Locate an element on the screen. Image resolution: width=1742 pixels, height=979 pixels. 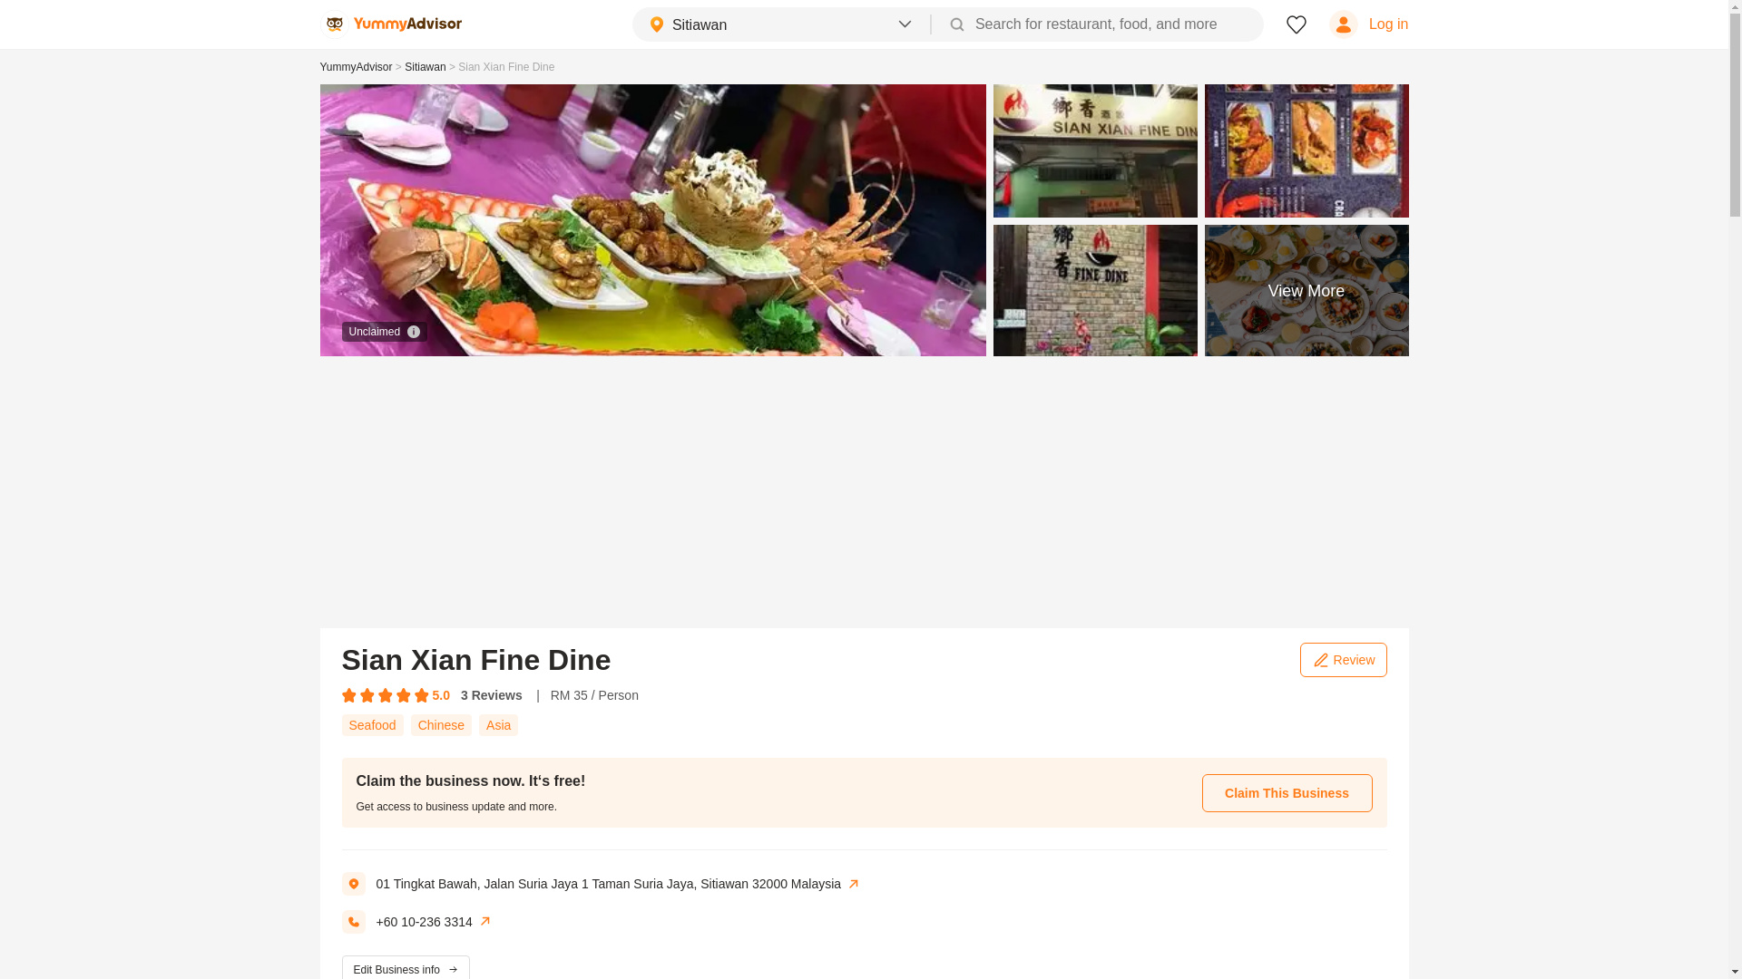
Claim This Business is located at coordinates (1287, 793).